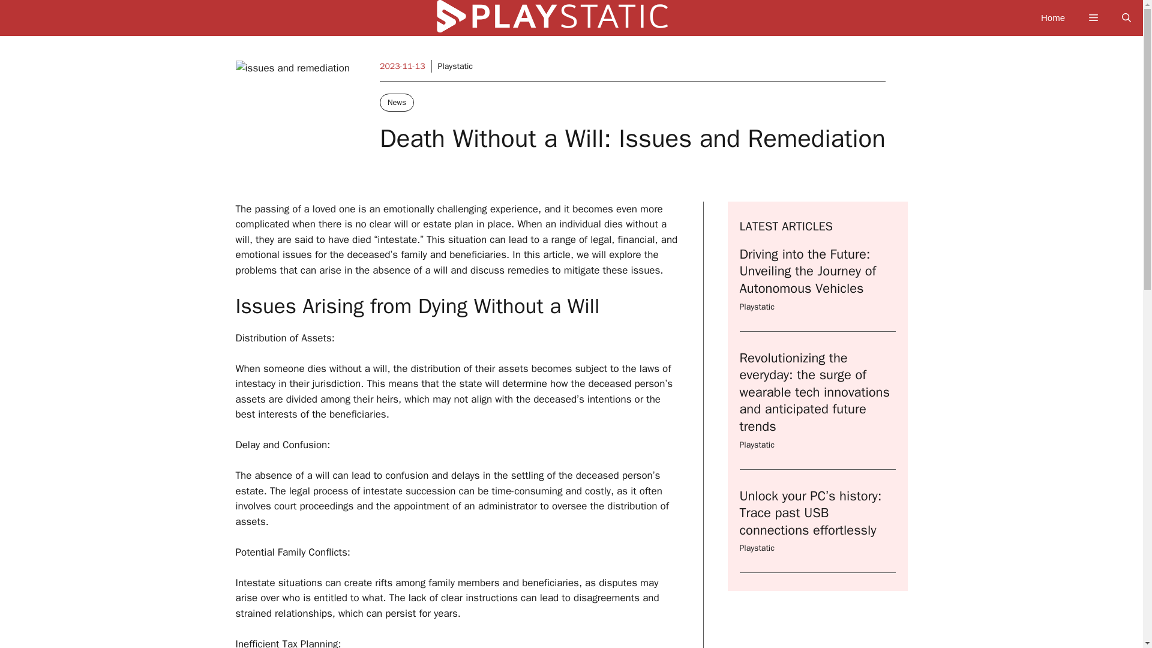 This screenshot has width=1152, height=648. I want to click on Playstatic, so click(757, 307).